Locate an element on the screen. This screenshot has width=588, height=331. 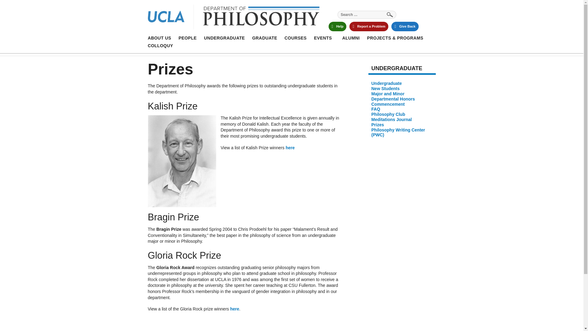
ABOUT US is located at coordinates (337, 26).